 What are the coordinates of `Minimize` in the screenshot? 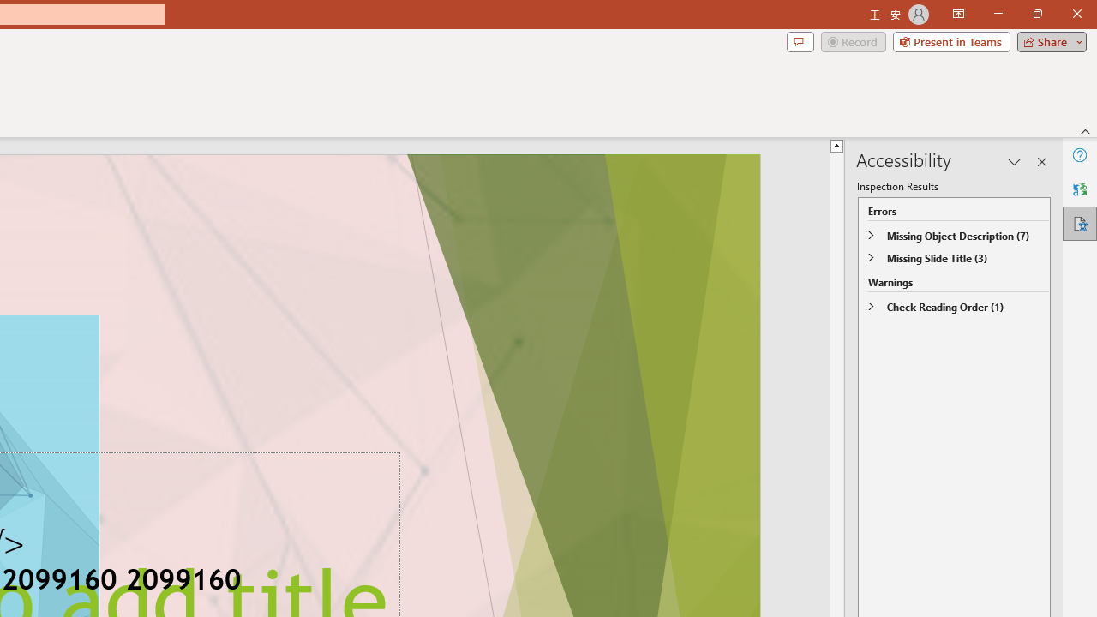 It's located at (998, 14).